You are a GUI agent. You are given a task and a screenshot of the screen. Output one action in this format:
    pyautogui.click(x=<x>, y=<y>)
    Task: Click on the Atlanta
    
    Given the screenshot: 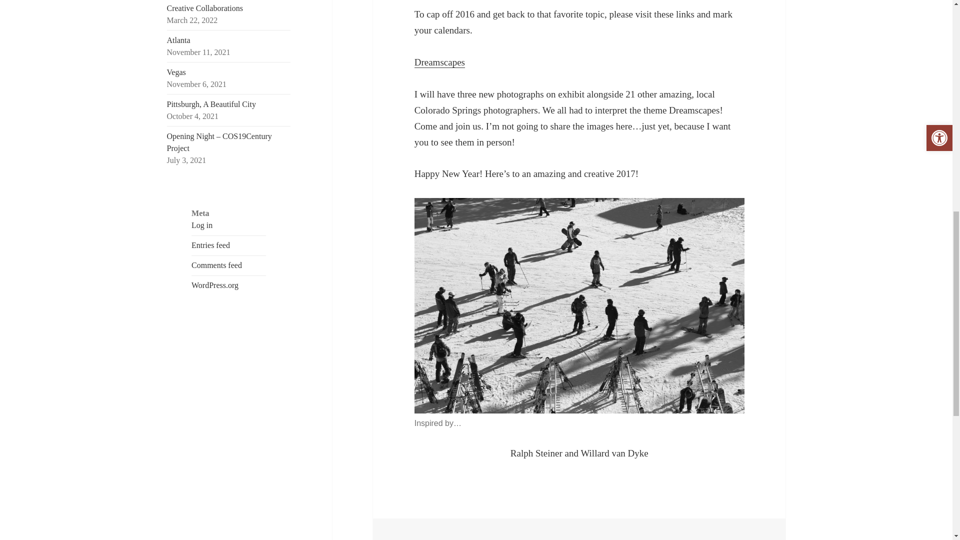 What is the action you would take?
    pyautogui.click(x=178, y=40)
    